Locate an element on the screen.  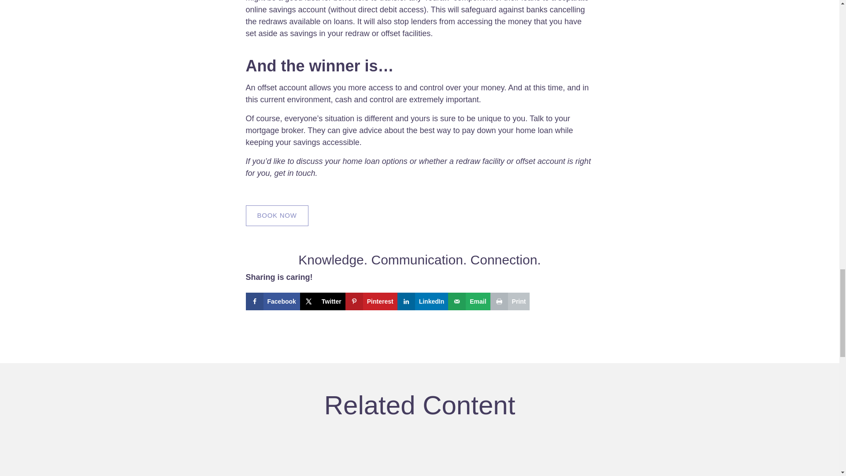
Email is located at coordinates (469, 301).